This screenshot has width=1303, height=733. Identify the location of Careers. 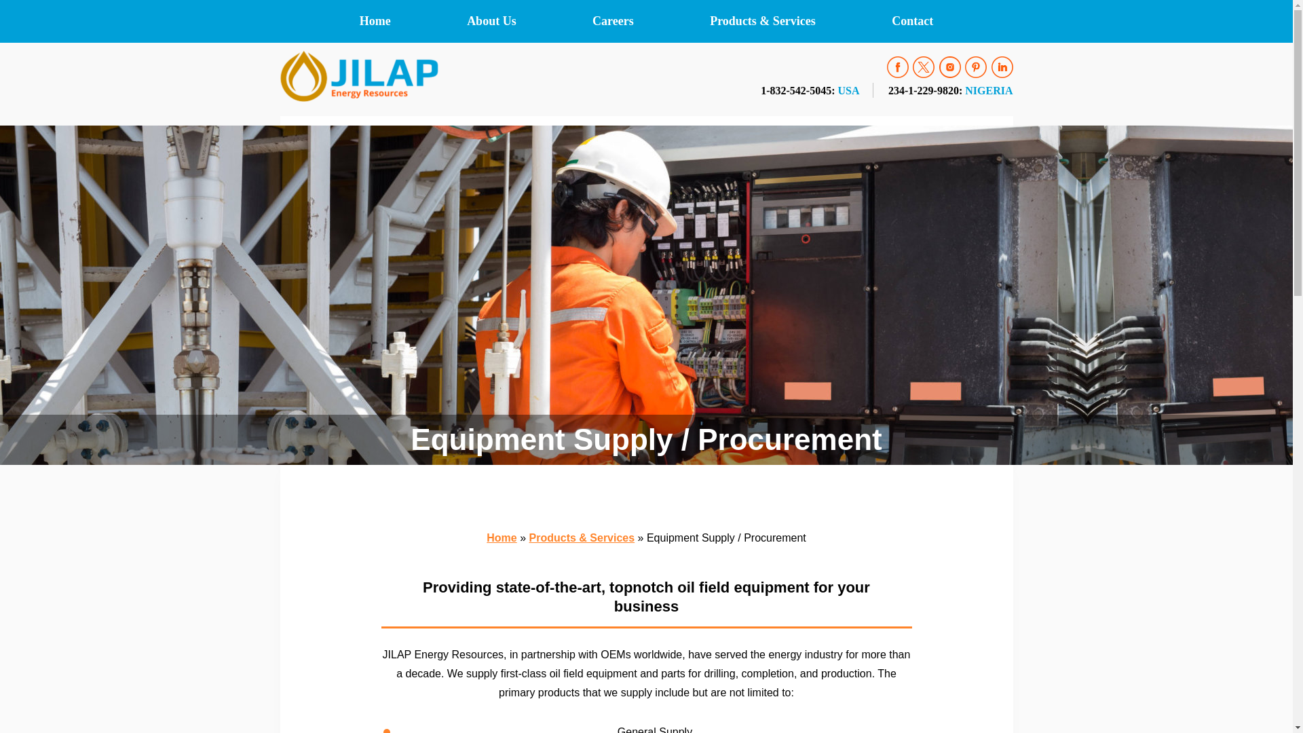
(613, 21).